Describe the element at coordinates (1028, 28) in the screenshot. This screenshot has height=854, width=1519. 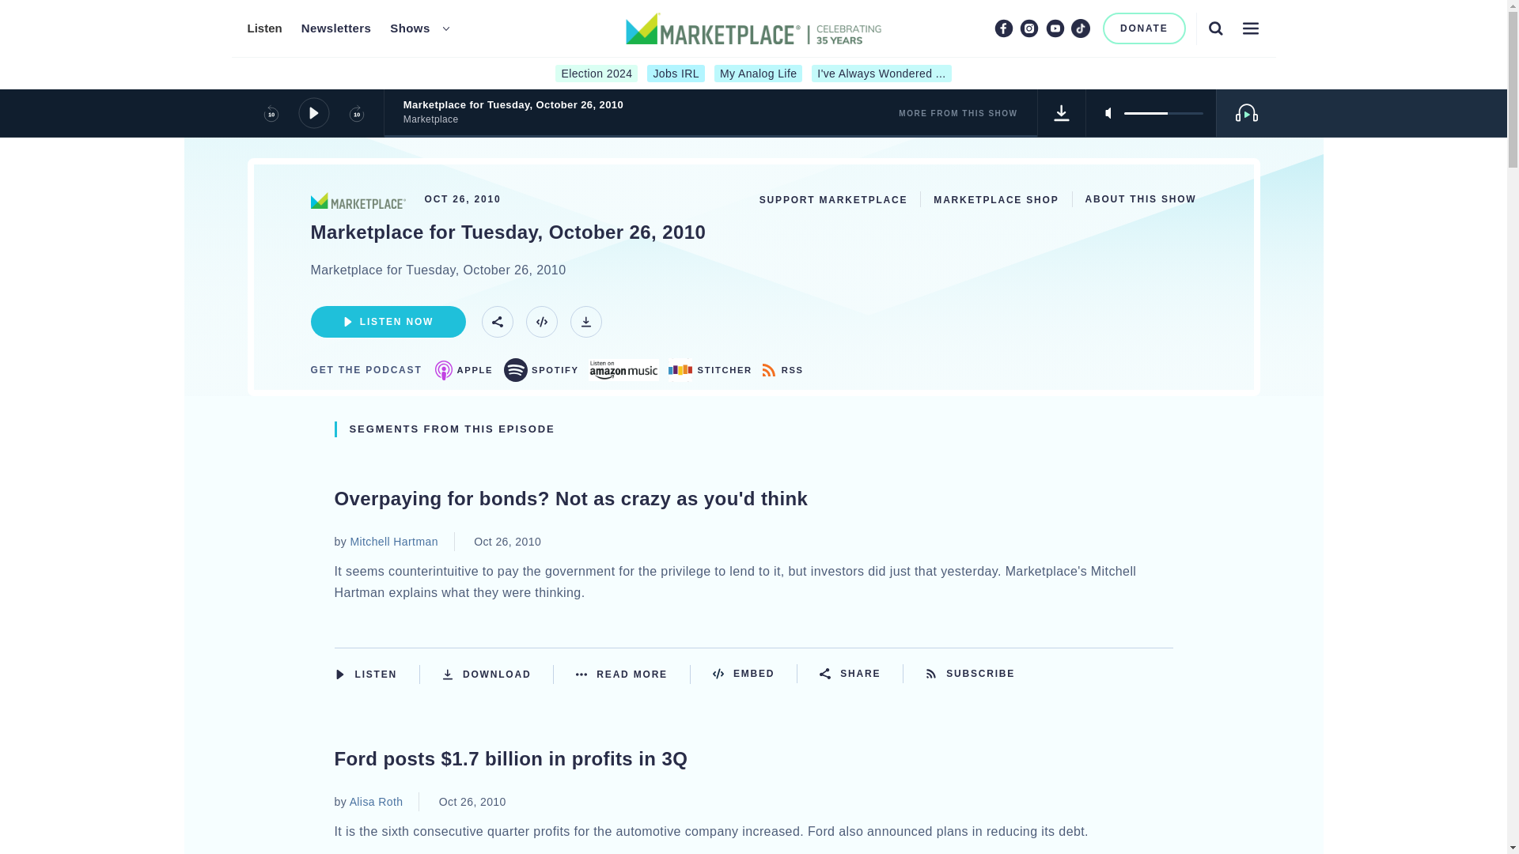
I see `Instagram` at that location.